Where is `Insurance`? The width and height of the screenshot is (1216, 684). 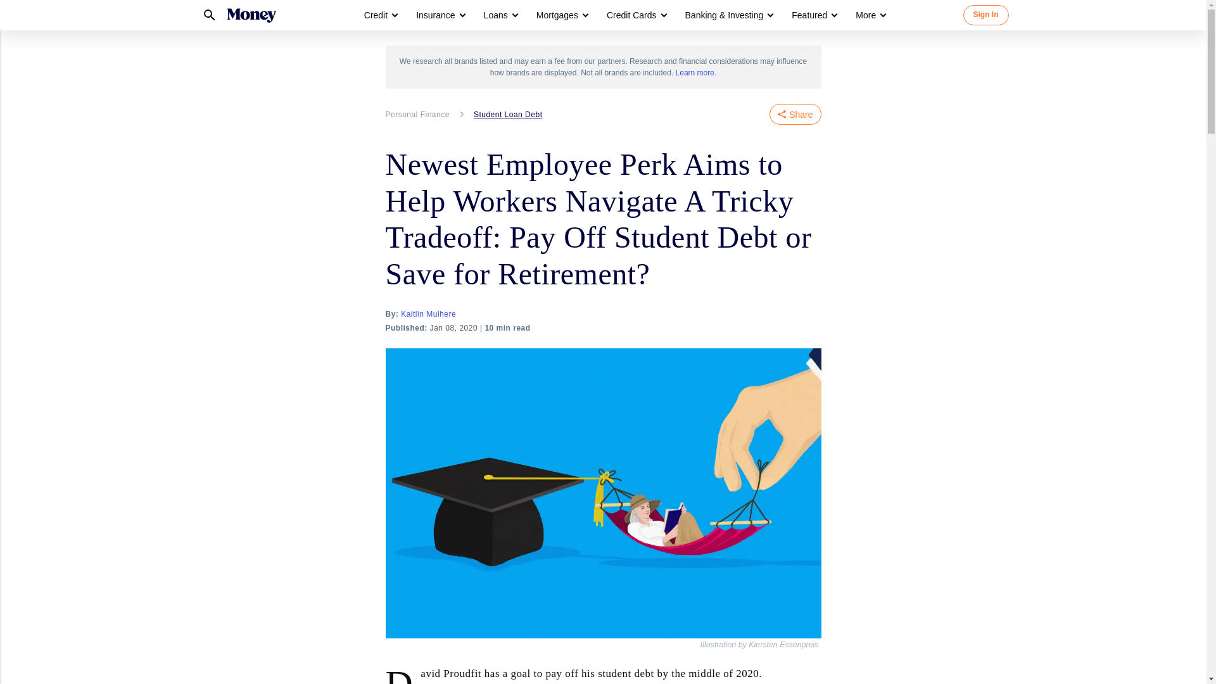
Insurance is located at coordinates (440, 15).